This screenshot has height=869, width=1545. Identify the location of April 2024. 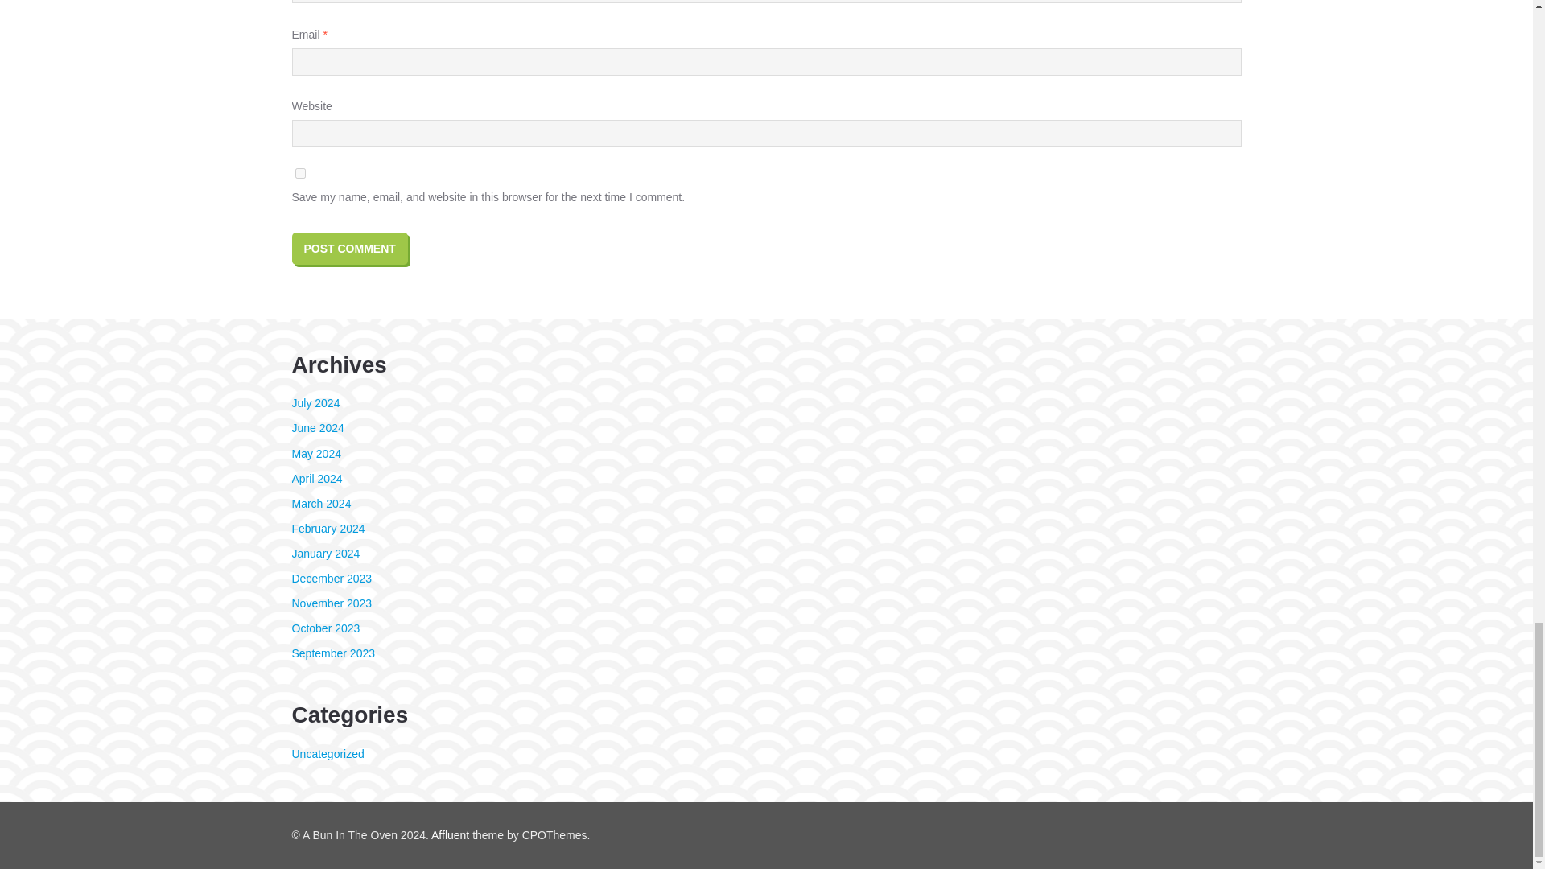
(316, 478).